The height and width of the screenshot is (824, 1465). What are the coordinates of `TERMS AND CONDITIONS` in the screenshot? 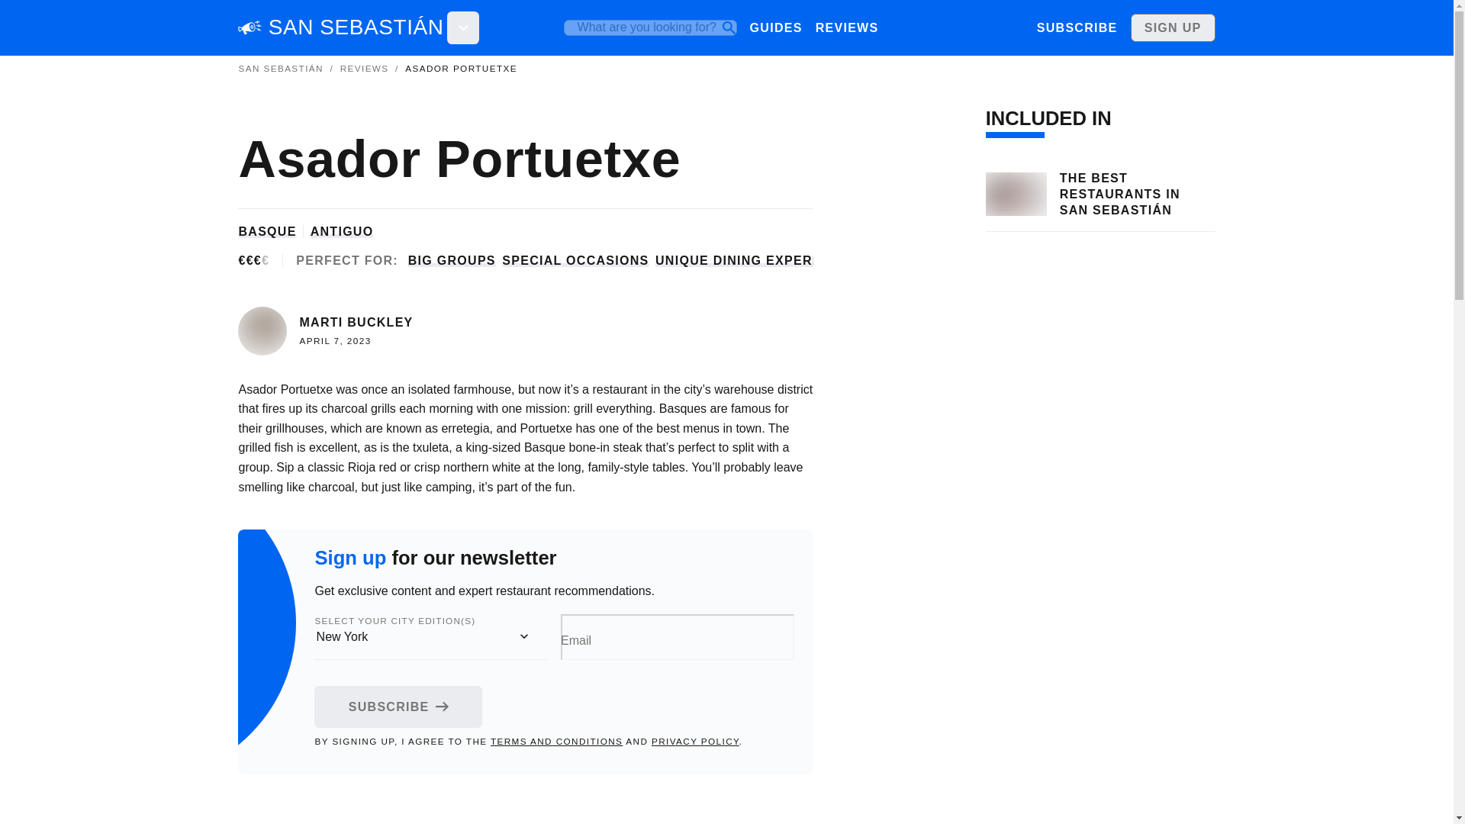 It's located at (557, 742).